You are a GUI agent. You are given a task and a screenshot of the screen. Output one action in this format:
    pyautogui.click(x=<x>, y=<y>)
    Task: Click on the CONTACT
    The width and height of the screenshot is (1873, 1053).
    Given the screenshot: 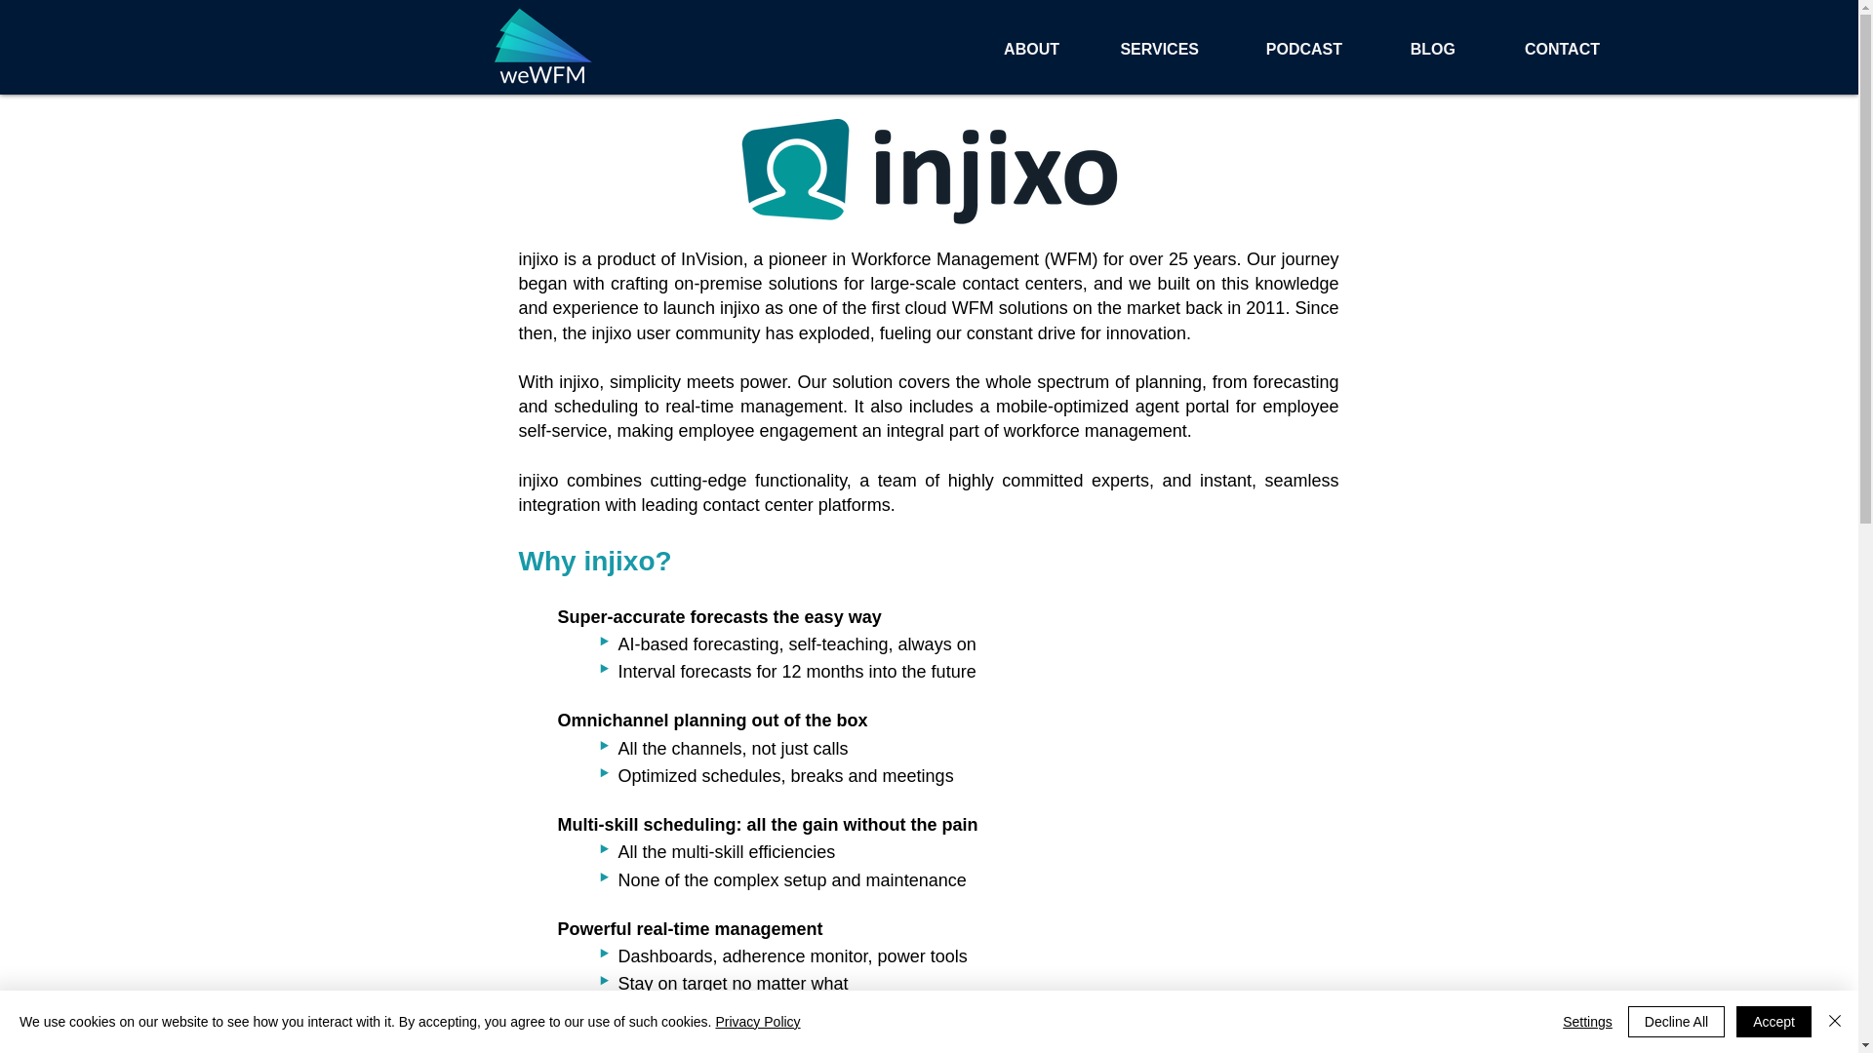 What is the action you would take?
    pyautogui.click(x=1536, y=49)
    